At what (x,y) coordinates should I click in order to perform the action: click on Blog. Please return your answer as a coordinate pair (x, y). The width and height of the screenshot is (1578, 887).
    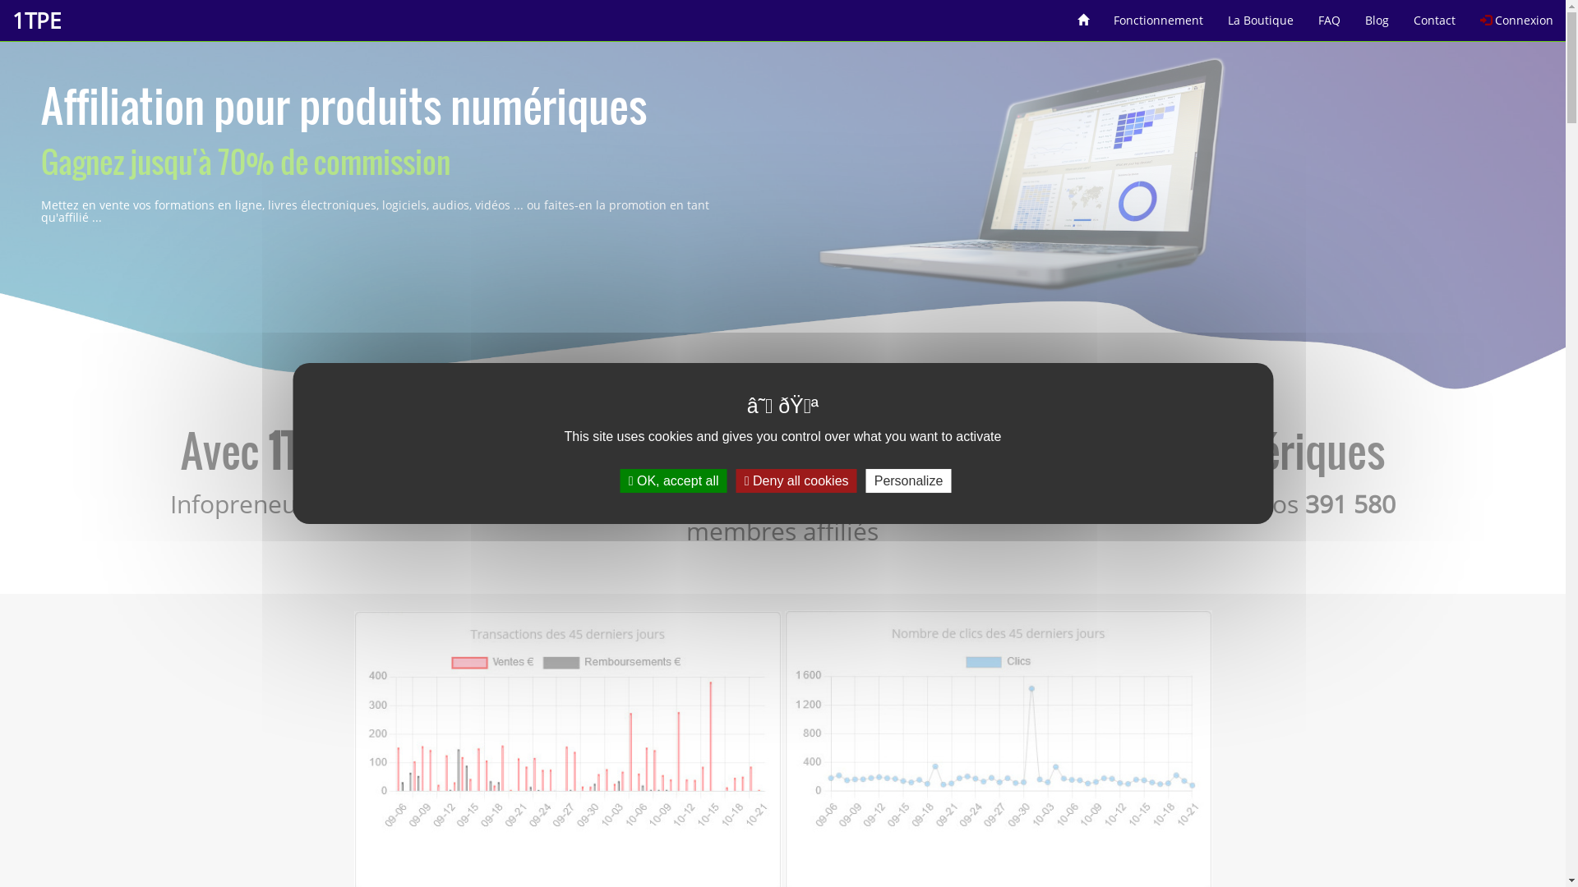
    Looking at the image, I should click on (1377, 15).